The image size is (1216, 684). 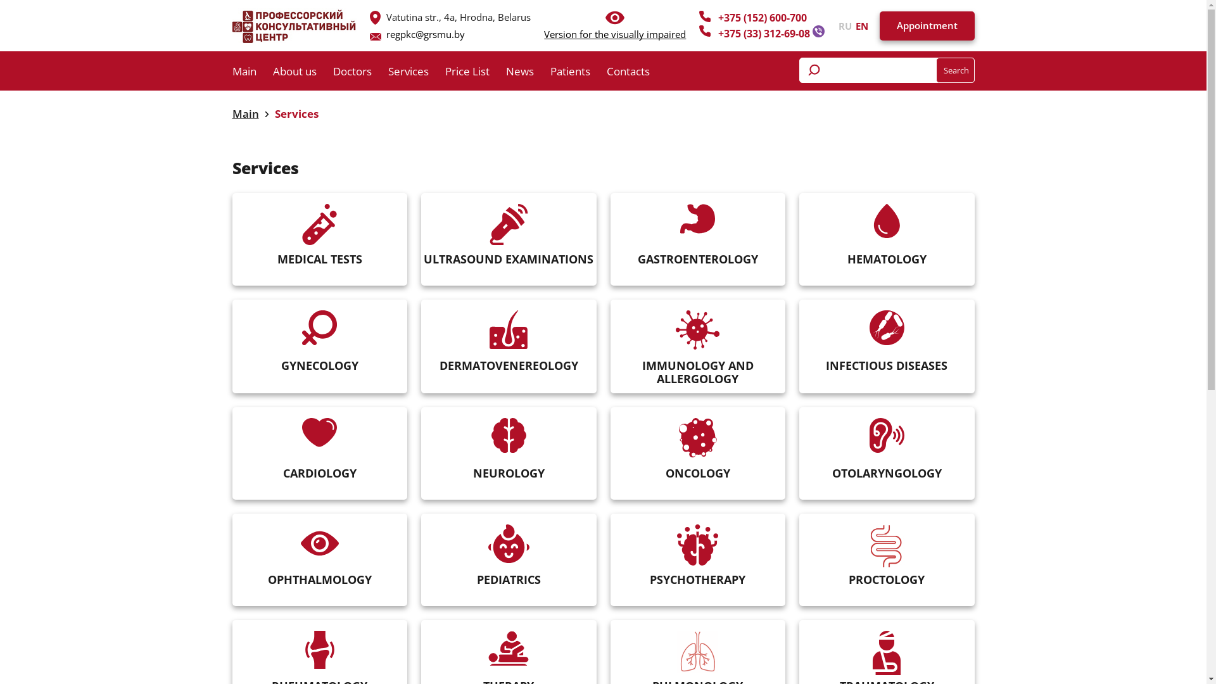 What do you see at coordinates (698, 330) in the screenshot?
I see `Immunology and allergology` at bounding box center [698, 330].